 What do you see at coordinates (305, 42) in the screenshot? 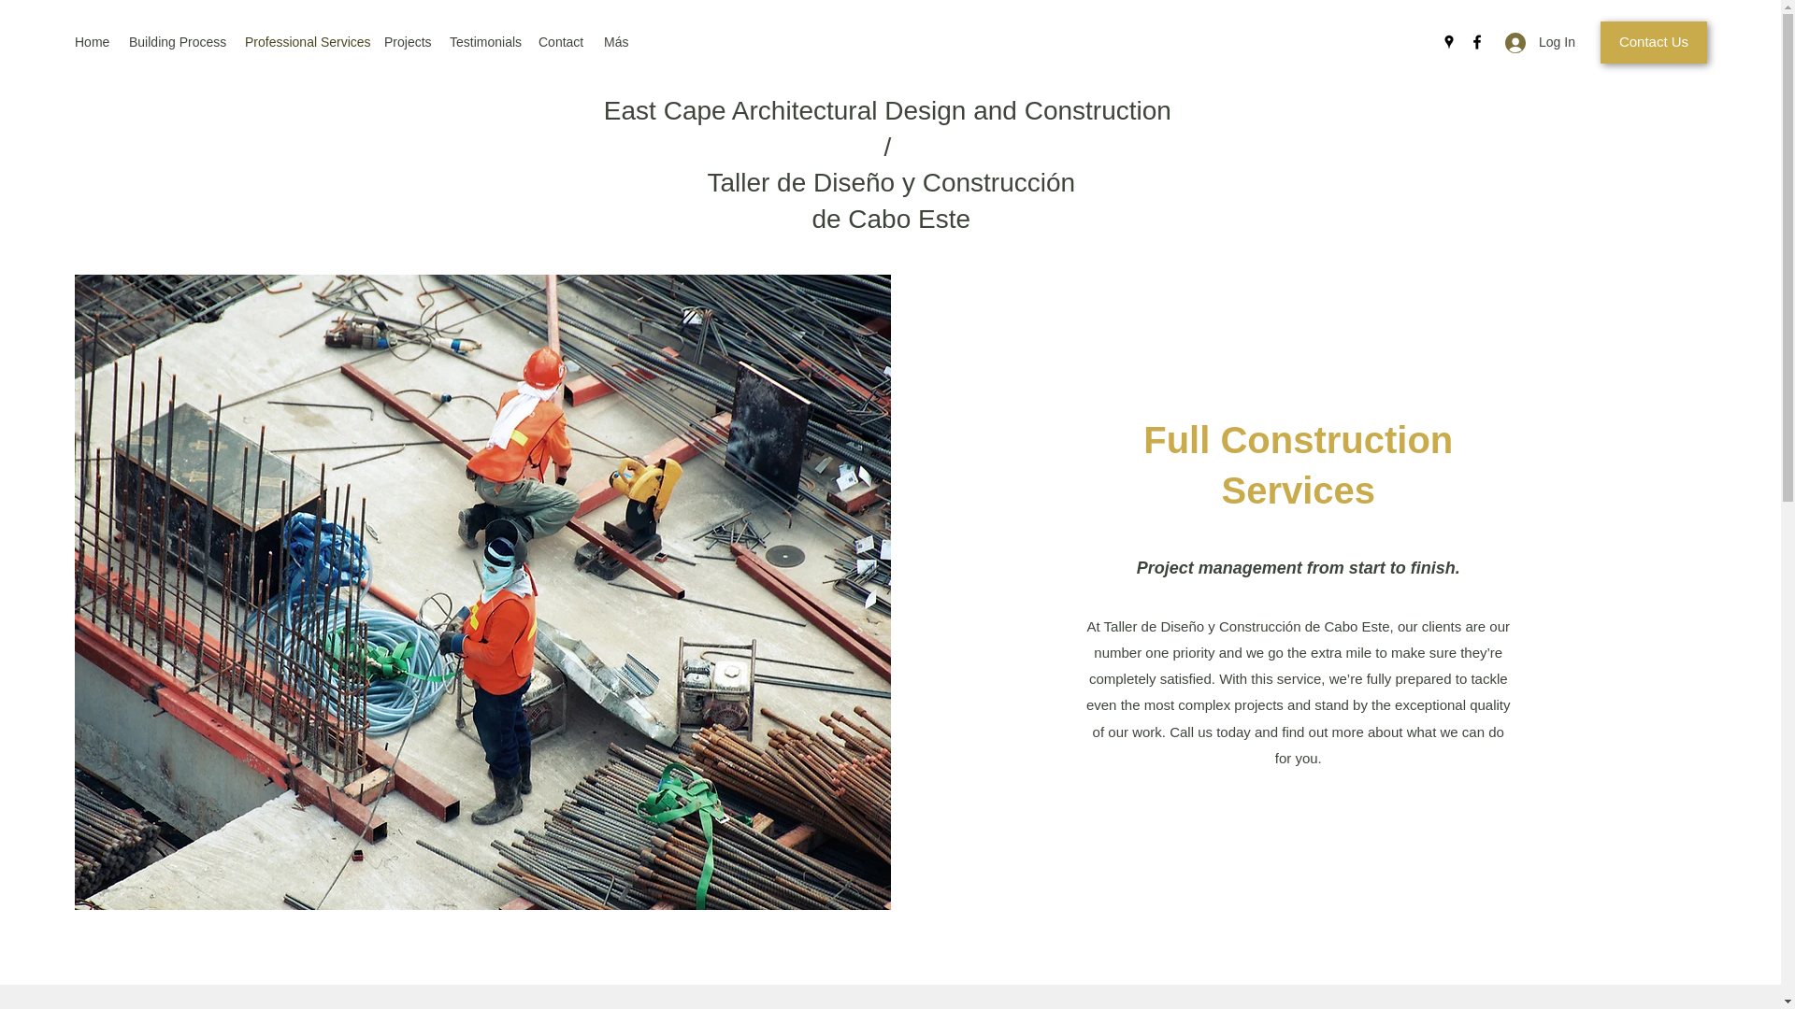
I see `Professional Services` at bounding box center [305, 42].